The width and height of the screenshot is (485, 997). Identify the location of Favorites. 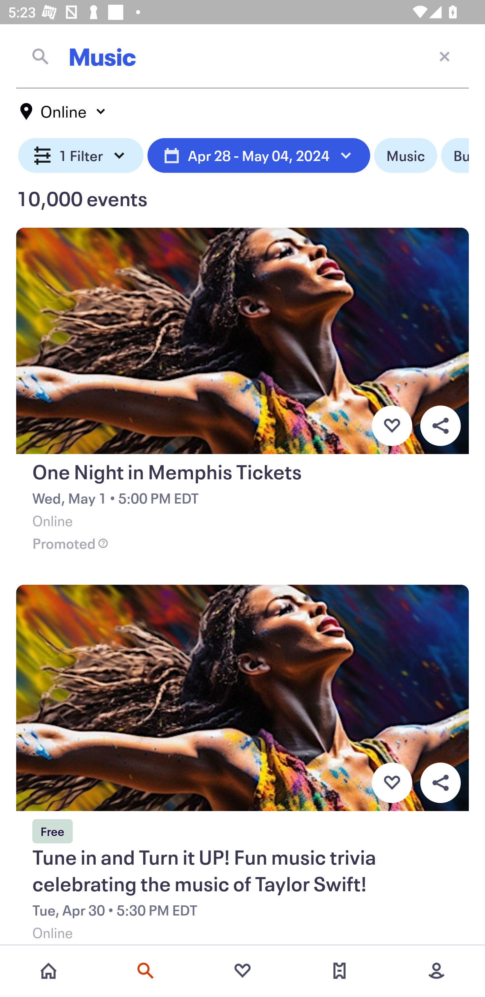
(243, 971).